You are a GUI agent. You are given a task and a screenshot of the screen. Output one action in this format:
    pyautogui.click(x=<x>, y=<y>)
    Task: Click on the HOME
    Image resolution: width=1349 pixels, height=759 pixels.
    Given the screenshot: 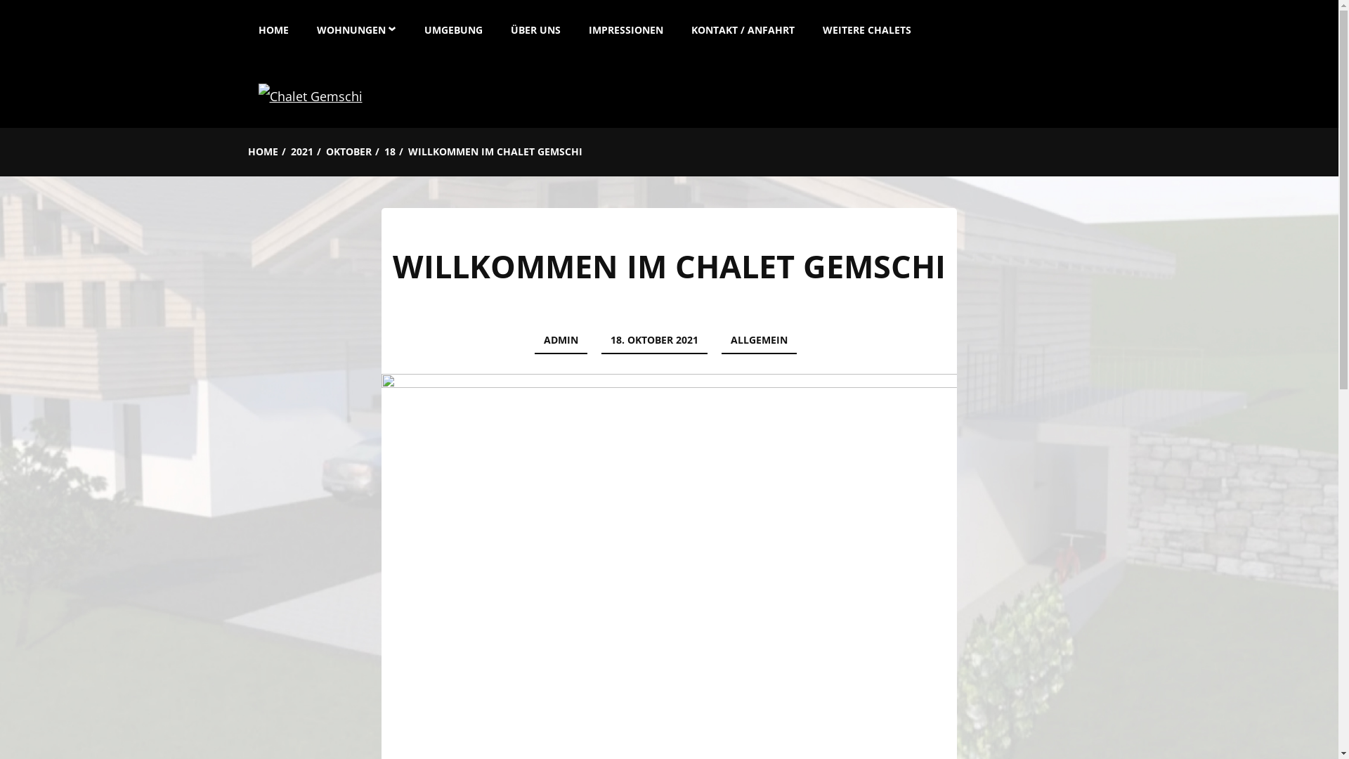 What is the action you would take?
    pyautogui.click(x=263, y=152)
    